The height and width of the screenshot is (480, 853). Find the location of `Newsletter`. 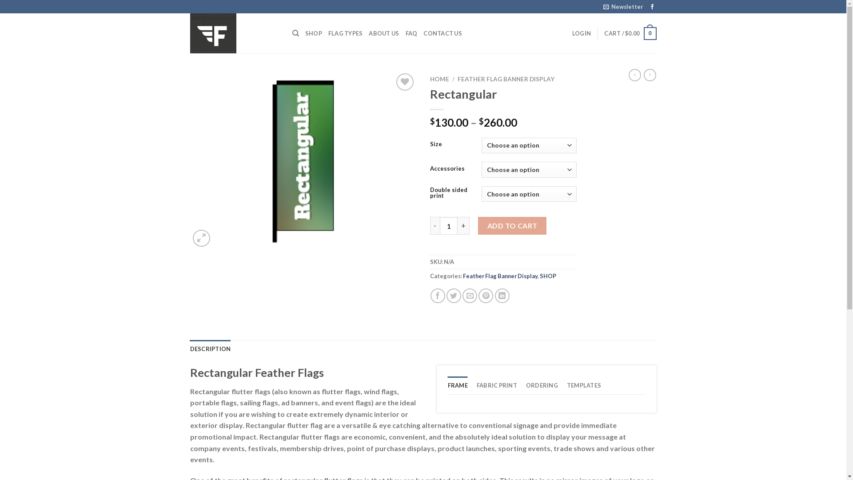

Newsletter is located at coordinates (623, 7).